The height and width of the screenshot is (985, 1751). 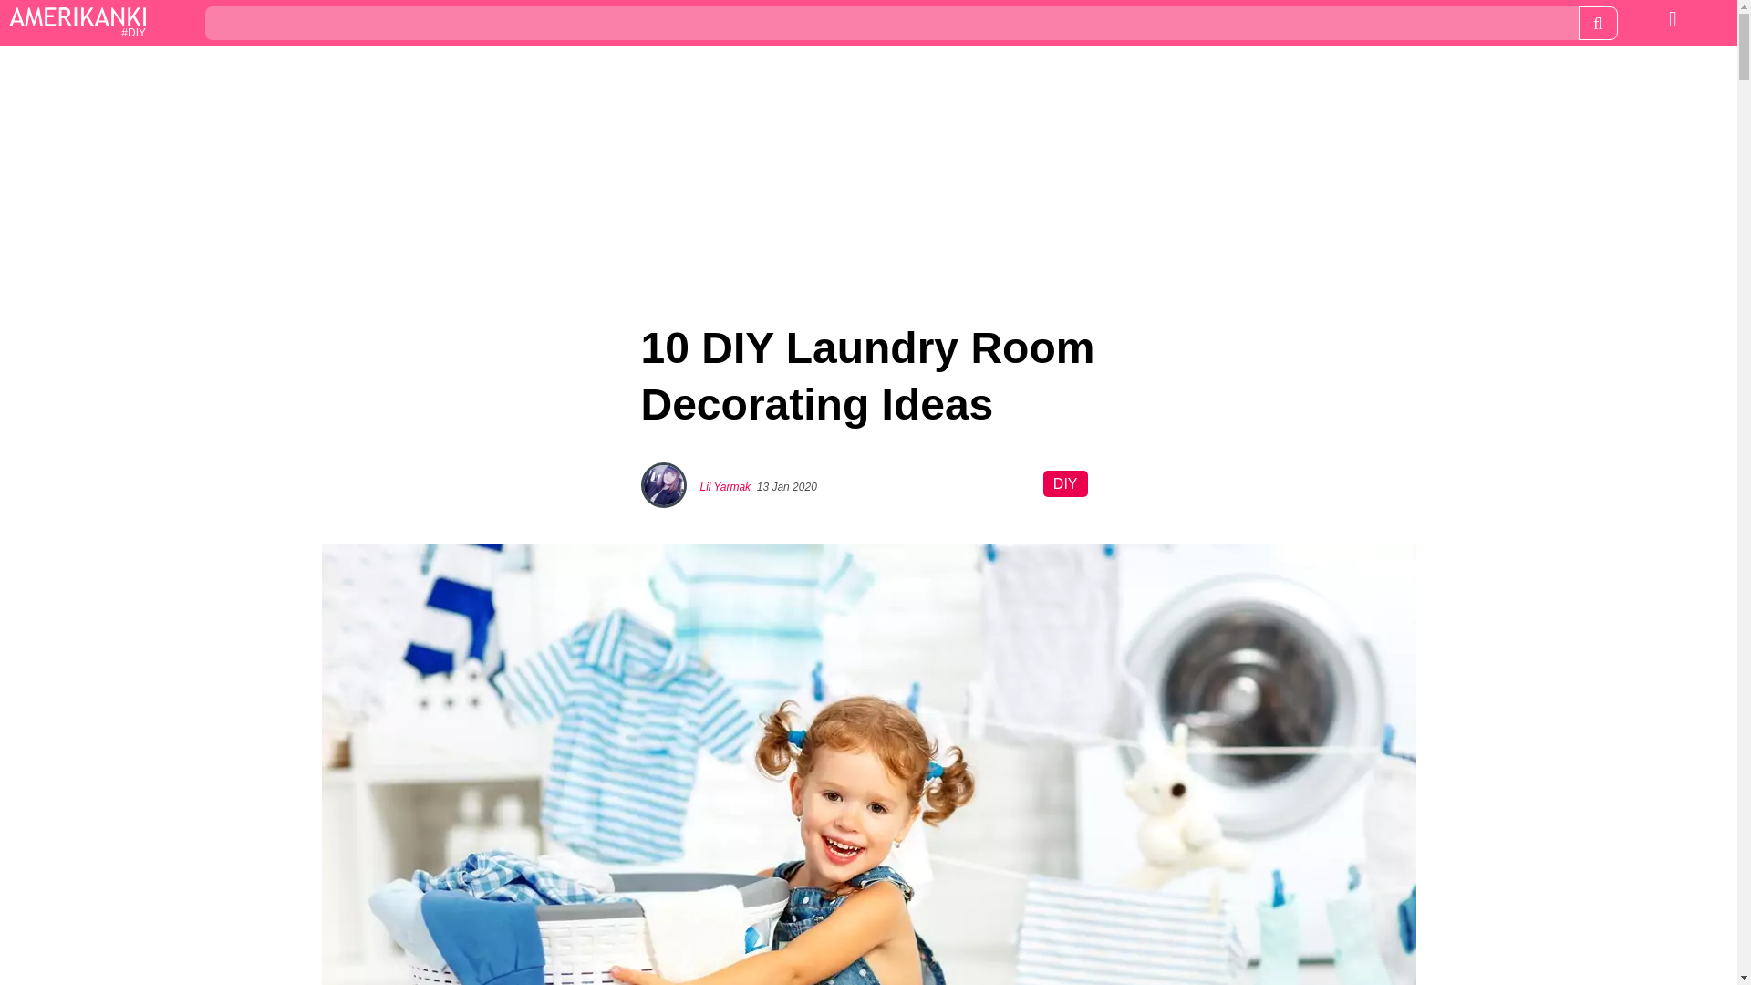 I want to click on DIY Amerikanki, so click(x=77, y=24).